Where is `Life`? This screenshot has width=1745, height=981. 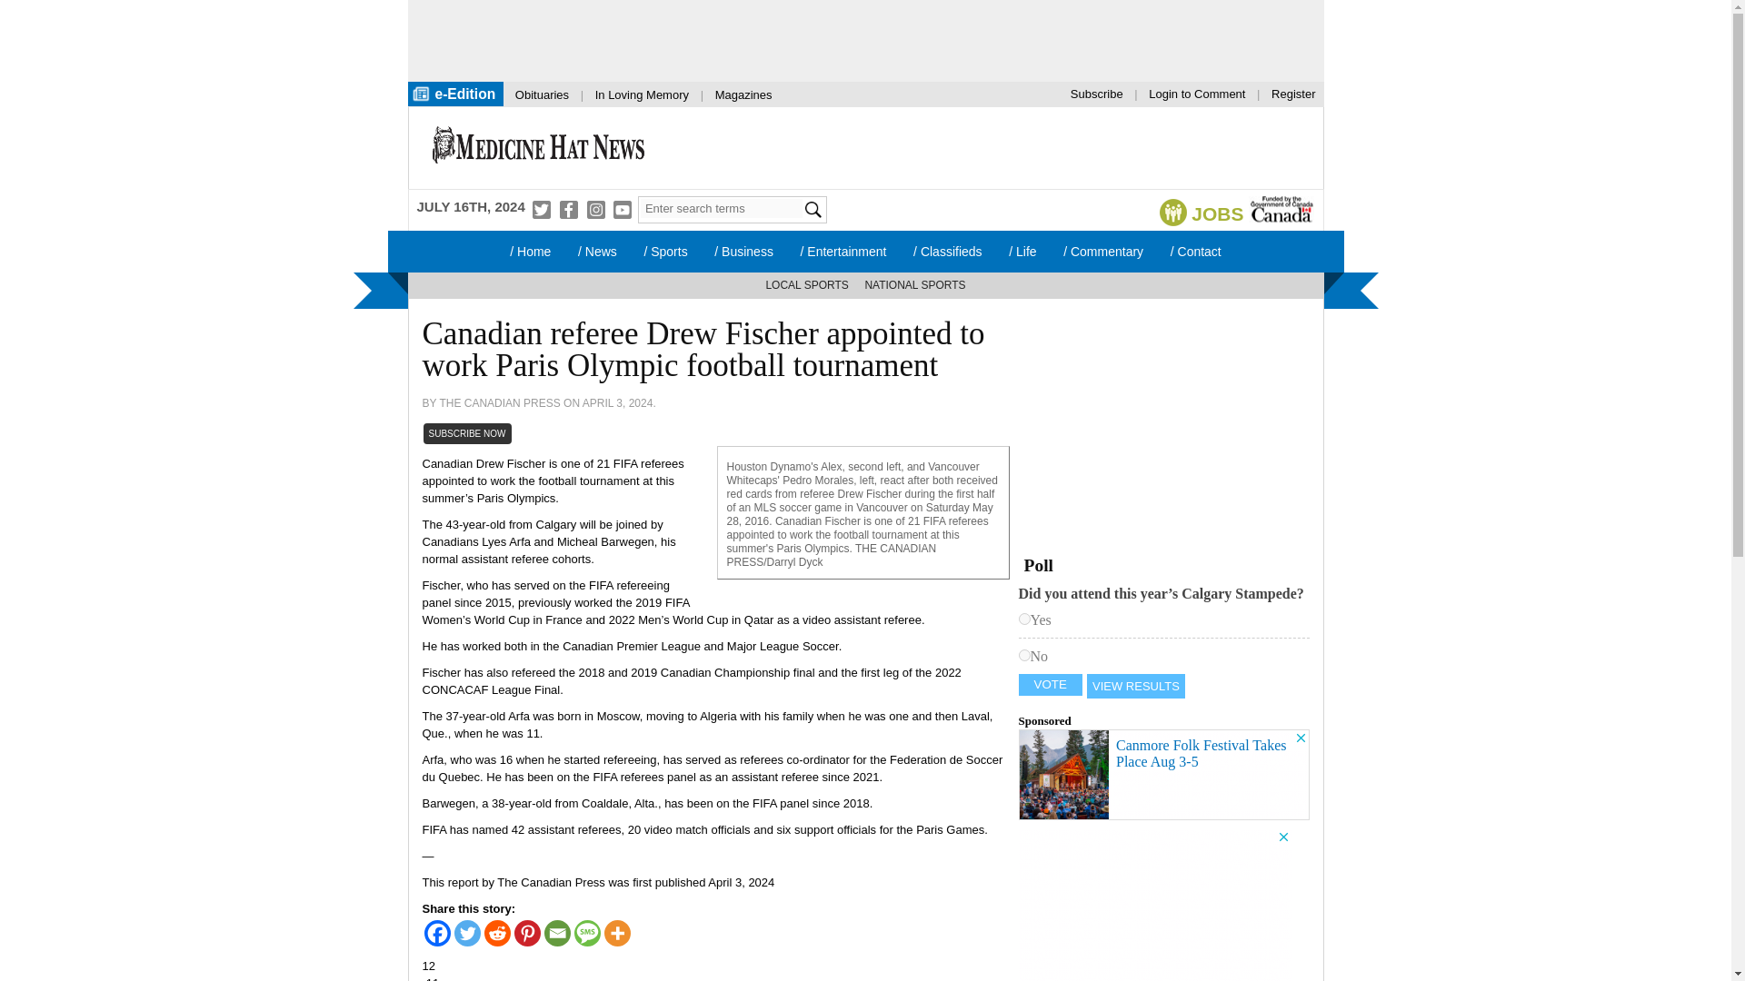
Life is located at coordinates (1022, 251).